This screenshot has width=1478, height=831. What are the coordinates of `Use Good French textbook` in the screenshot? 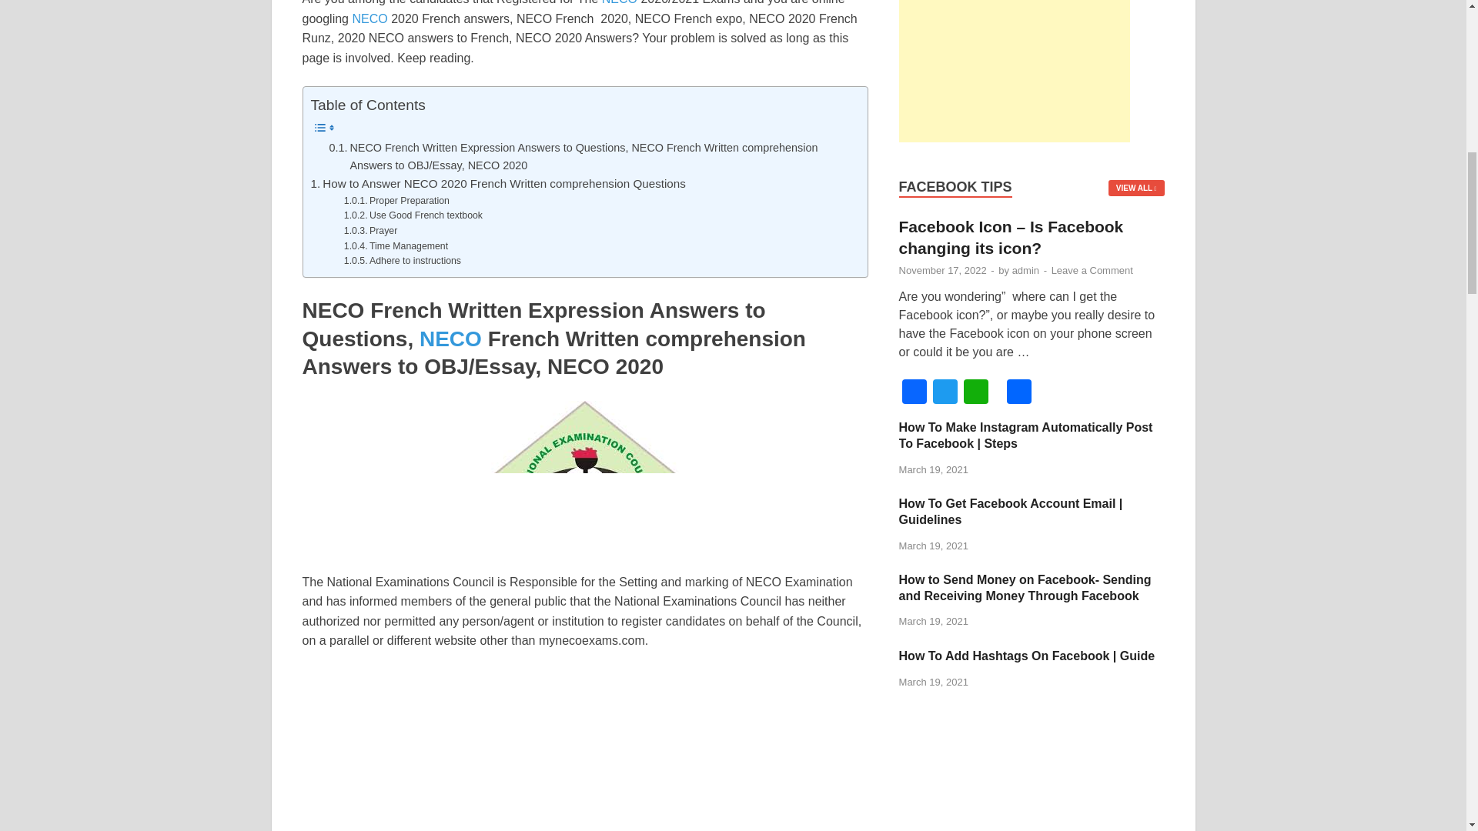 It's located at (413, 215).